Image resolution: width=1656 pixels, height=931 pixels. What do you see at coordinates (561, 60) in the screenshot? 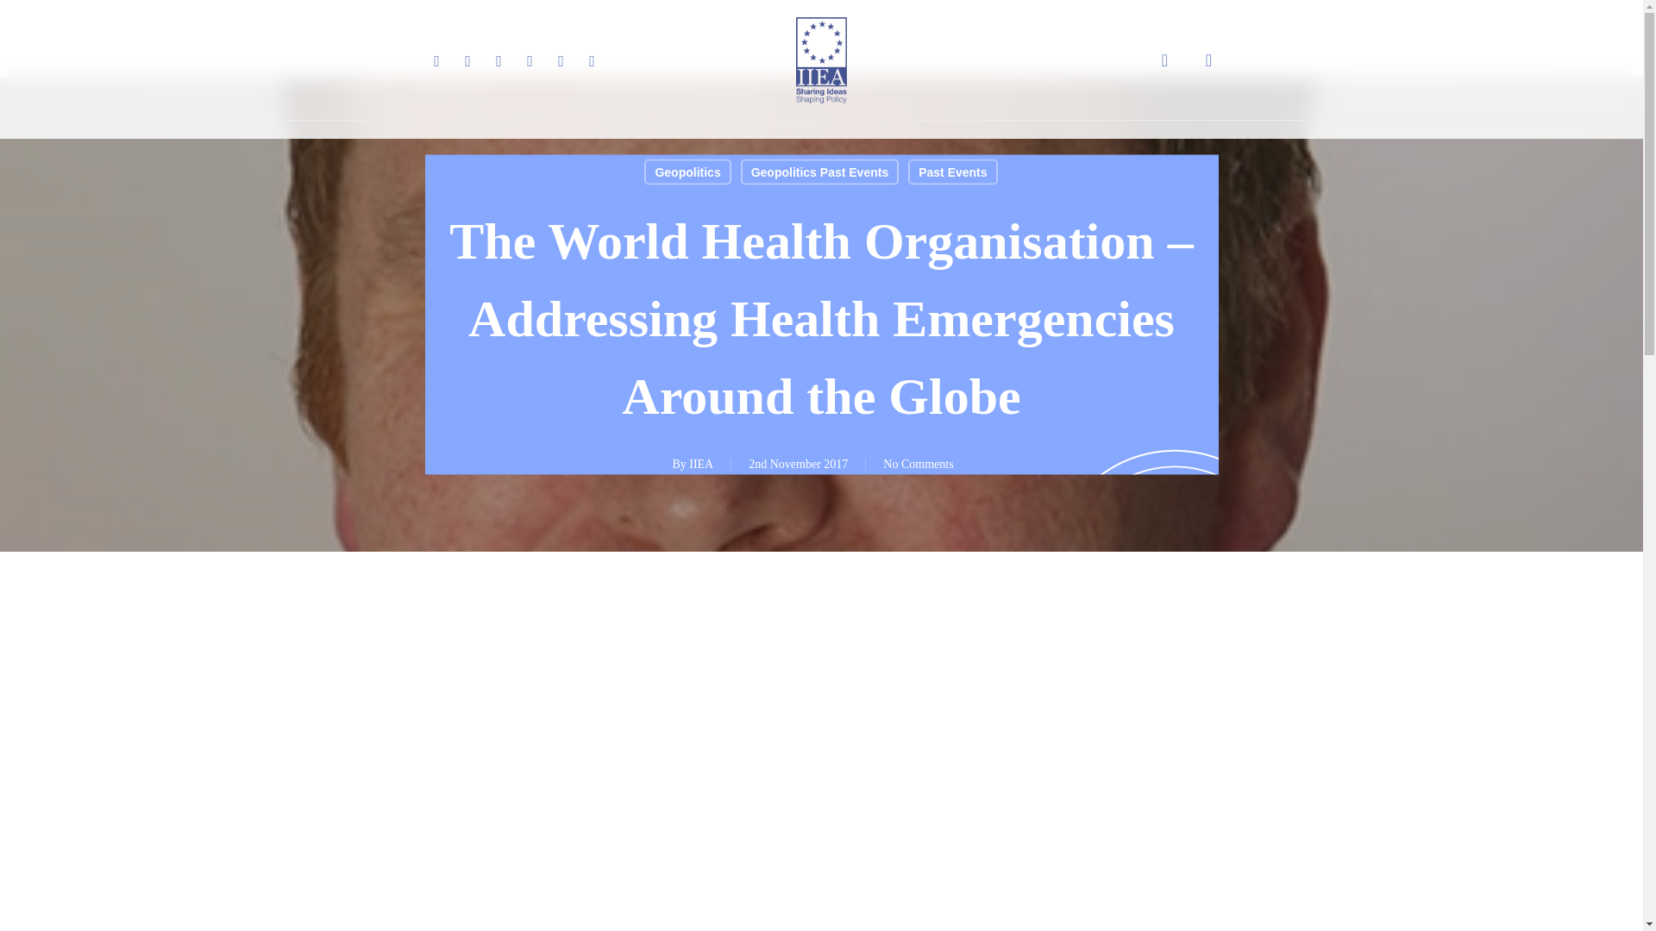
I see `instagram` at bounding box center [561, 60].